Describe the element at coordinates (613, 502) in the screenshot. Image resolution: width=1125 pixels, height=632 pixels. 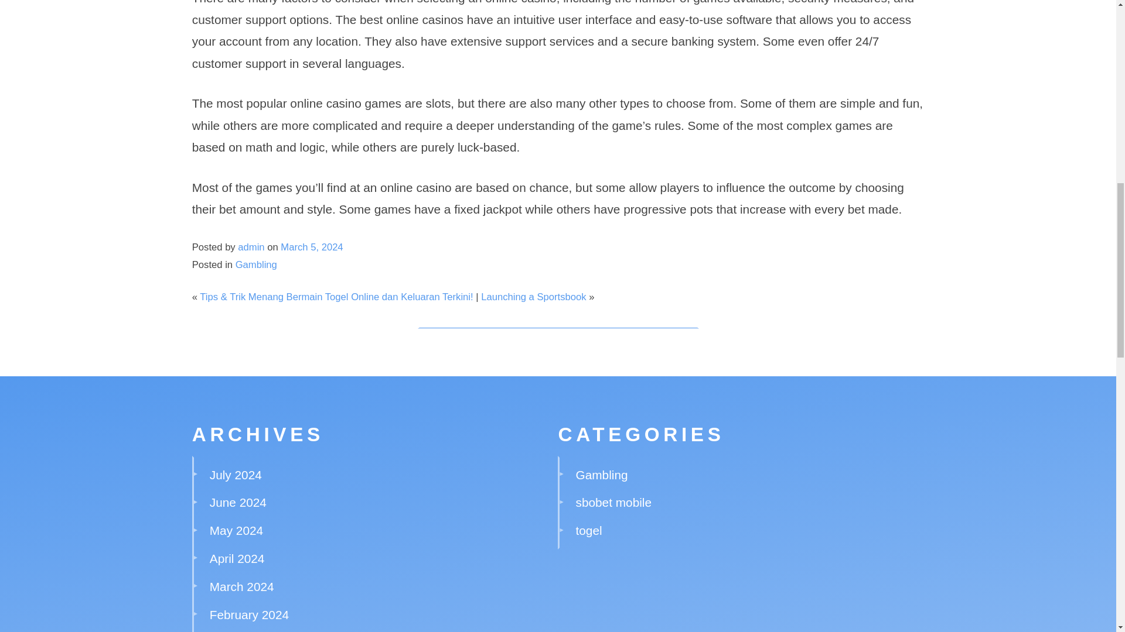
I see `sbobet mobile` at that location.